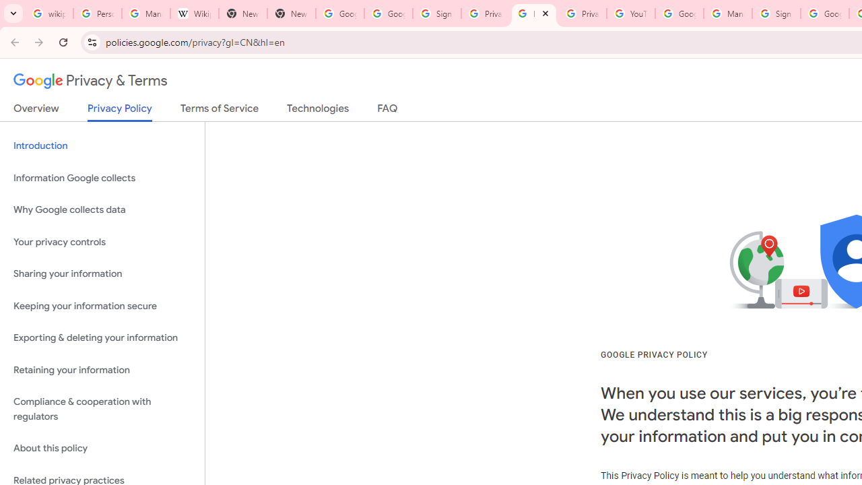  Describe the element at coordinates (389, 13) in the screenshot. I see `Google Drive: Sign-in` at that location.